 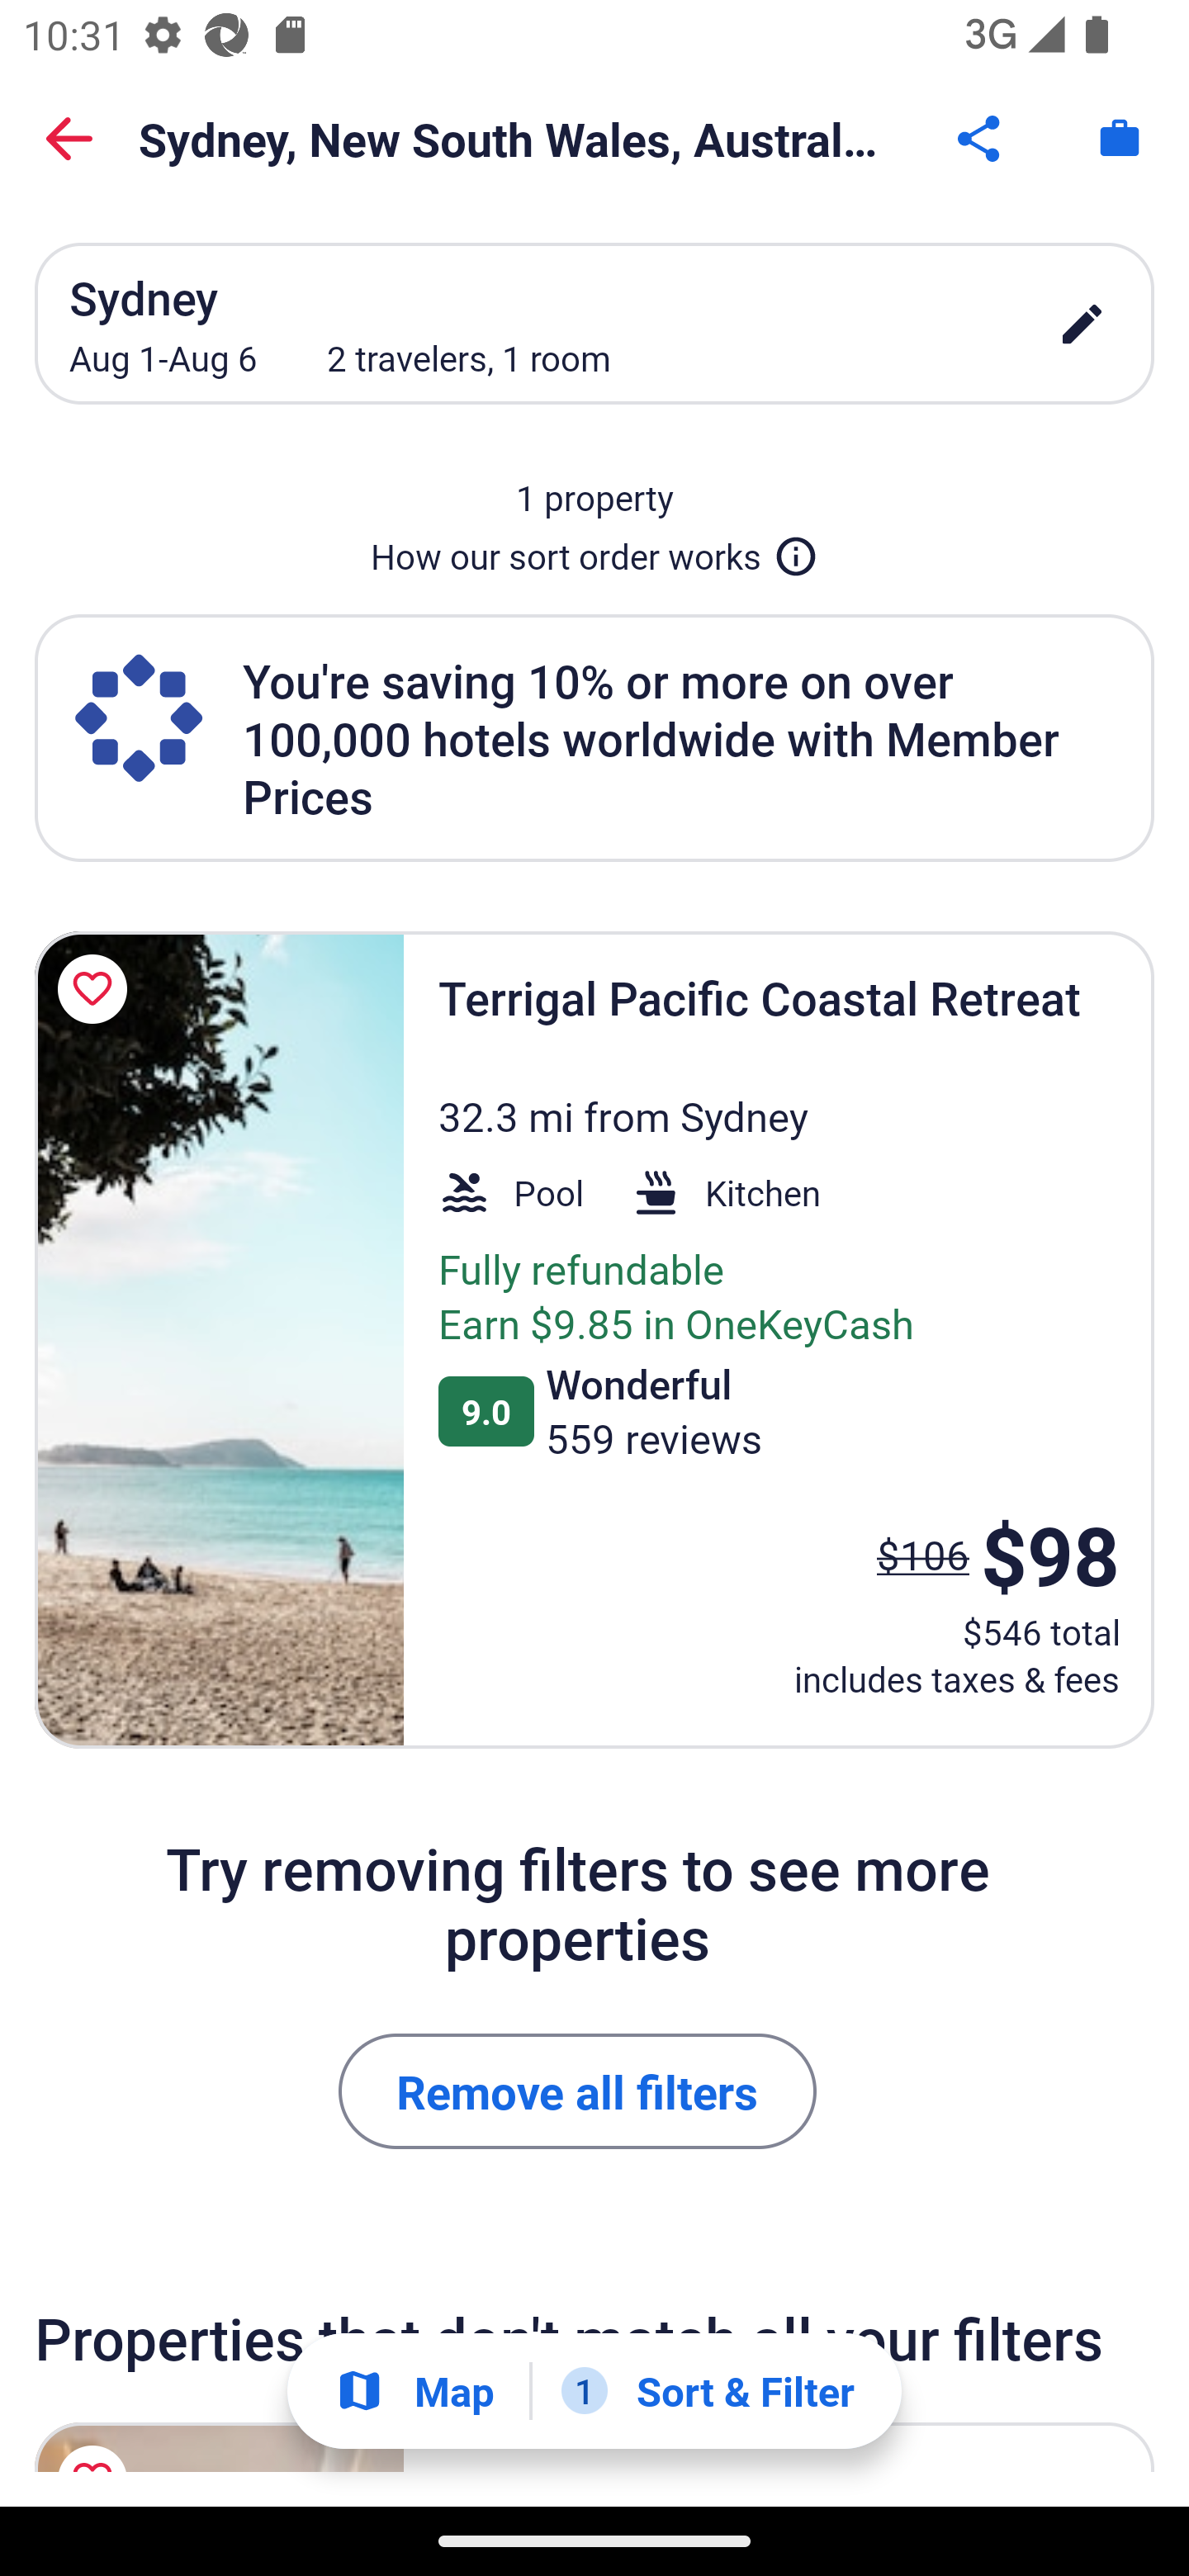 What do you see at coordinates (708, 2391) in the screenshot?
I see `1 Sort & Filter 1 Filter applied. Filters Button` at bounding box center [708, 2391].